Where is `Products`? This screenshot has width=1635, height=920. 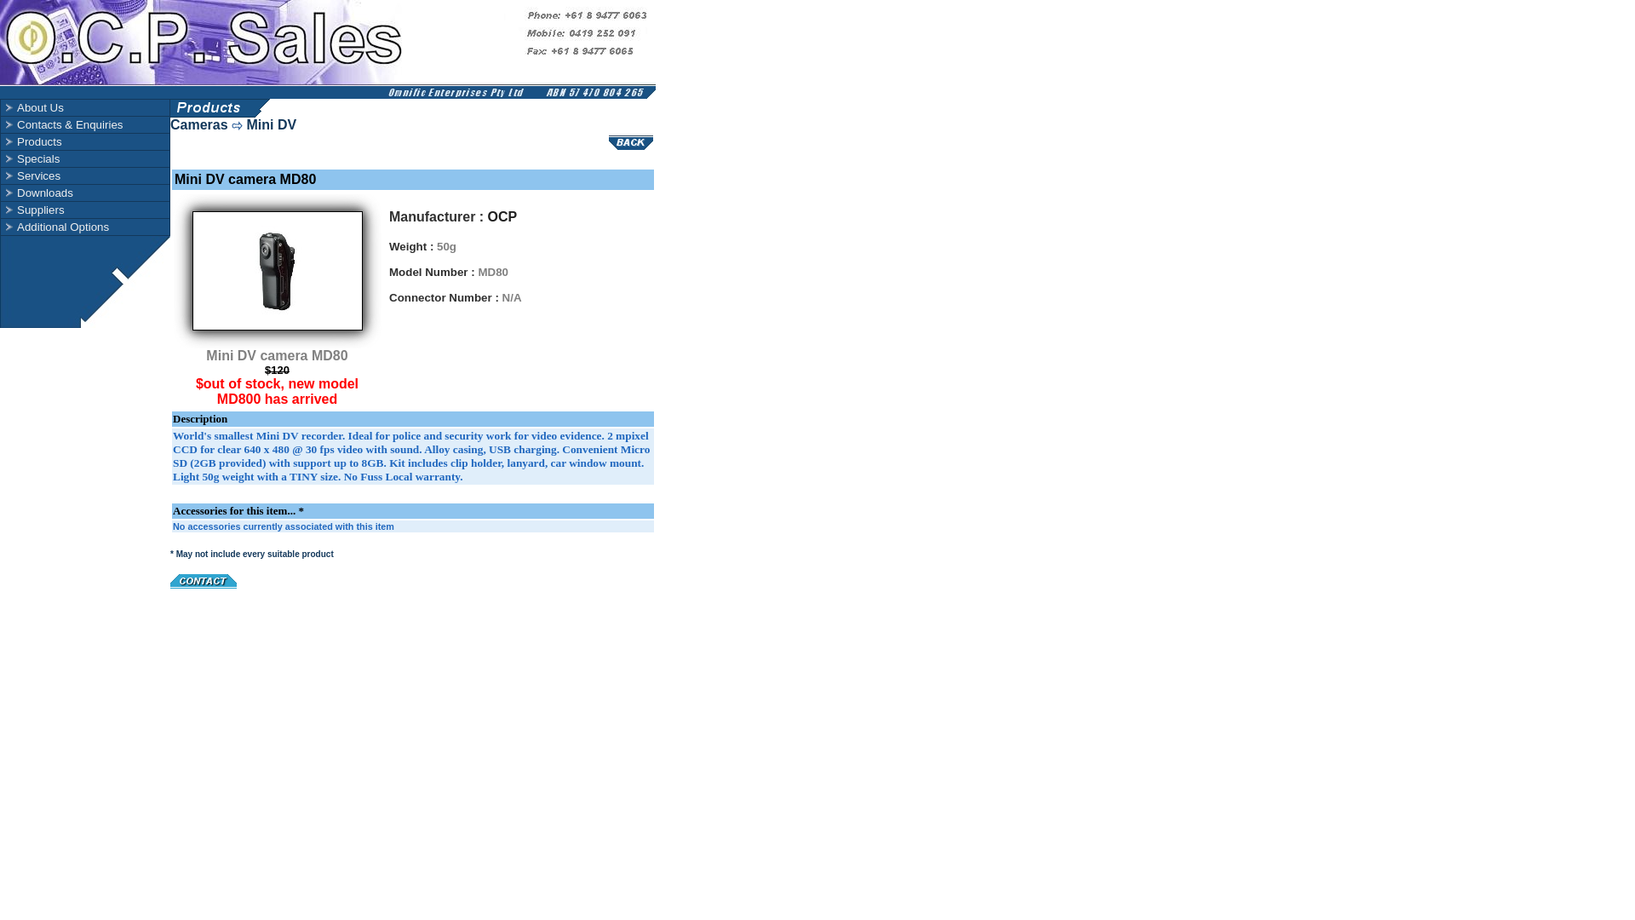 Products is located at coordinates (32, 141).